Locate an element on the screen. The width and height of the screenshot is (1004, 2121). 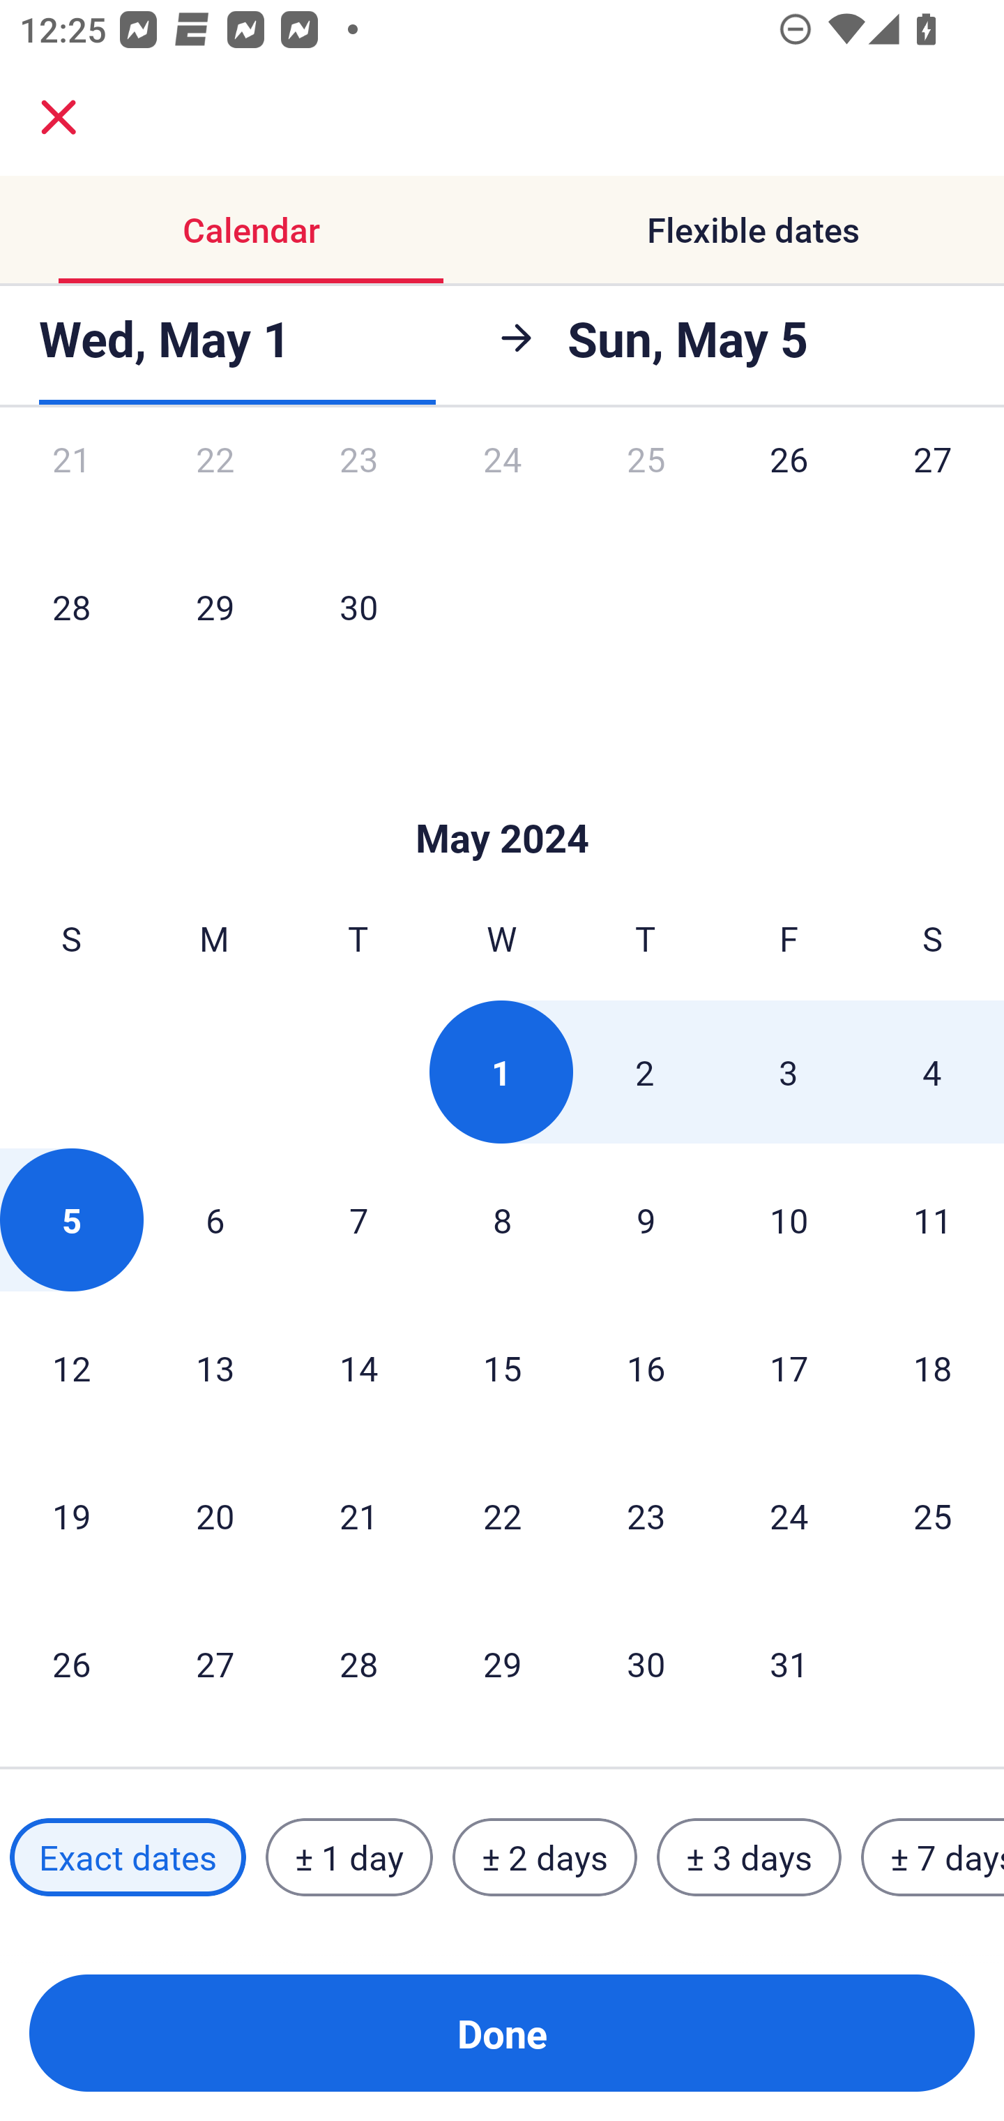
± 1 day is located at coordinates (349, 1857).